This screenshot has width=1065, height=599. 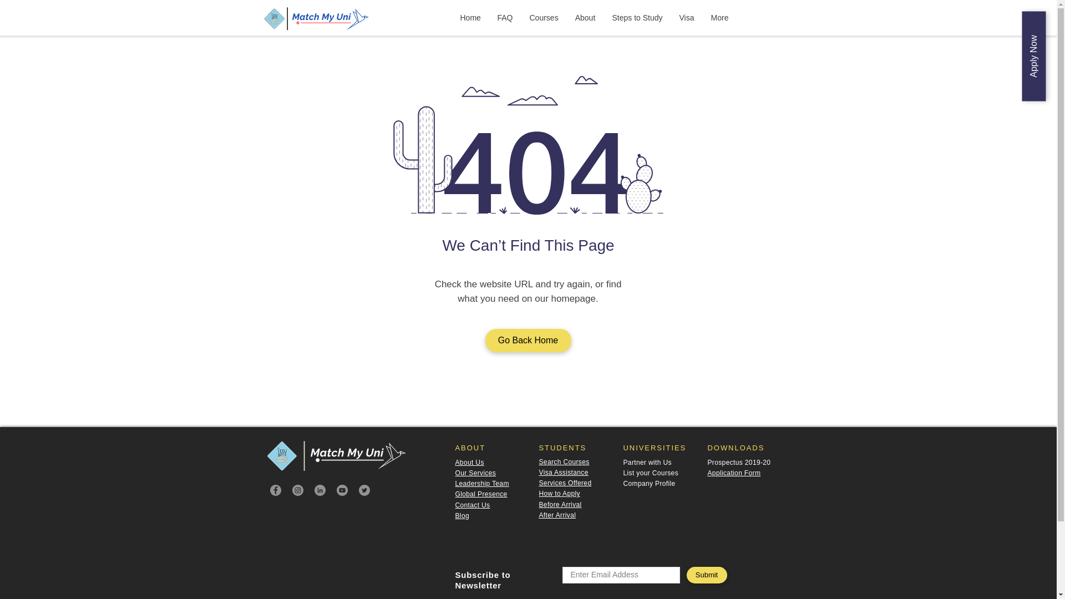 I want to click on How to Apply, so click(x=559, y=494).